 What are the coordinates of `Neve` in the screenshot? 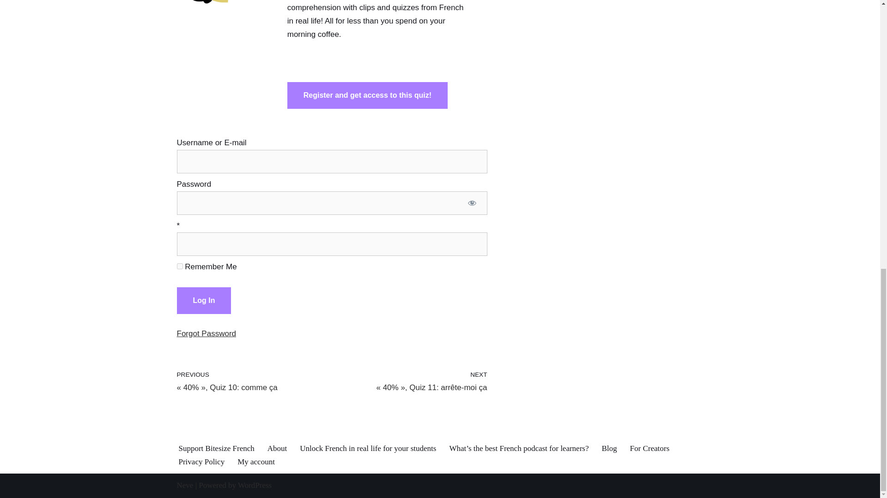 It's located at (185, 485).